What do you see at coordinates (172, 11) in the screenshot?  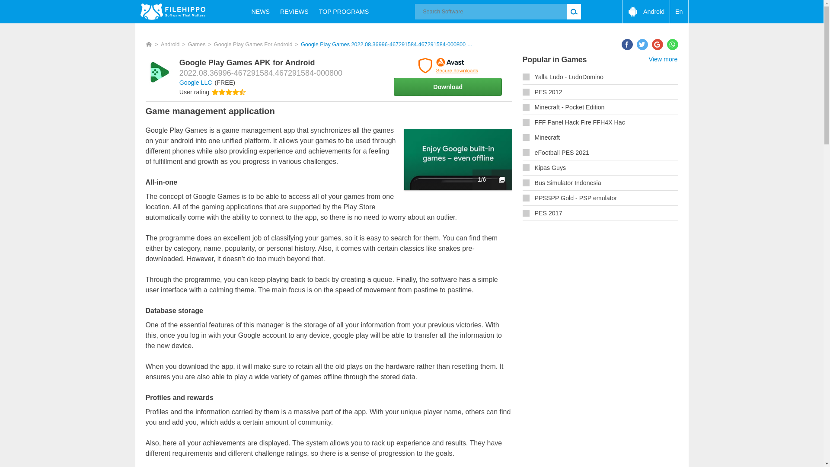 I see `Filehippo` at bounding box center [172, 11].